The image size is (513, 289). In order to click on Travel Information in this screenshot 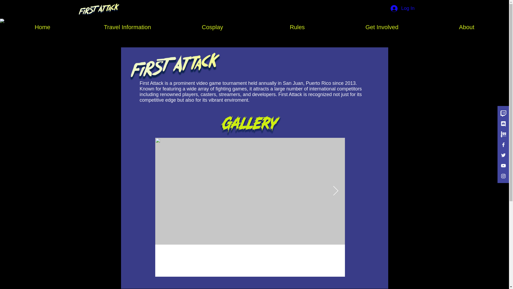, I will do `click(127, 27)`.